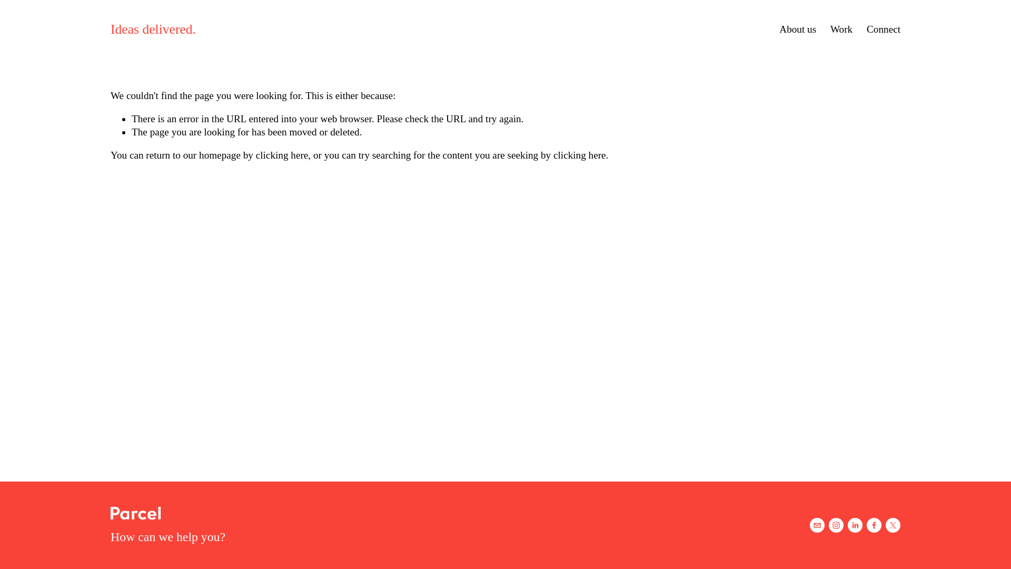 The height and width of the screenshot is (569, 1011). What do you see at coordinates (167, 537) in the screenshot?
I see `How can we help you?` at bounding box center [167, 537].